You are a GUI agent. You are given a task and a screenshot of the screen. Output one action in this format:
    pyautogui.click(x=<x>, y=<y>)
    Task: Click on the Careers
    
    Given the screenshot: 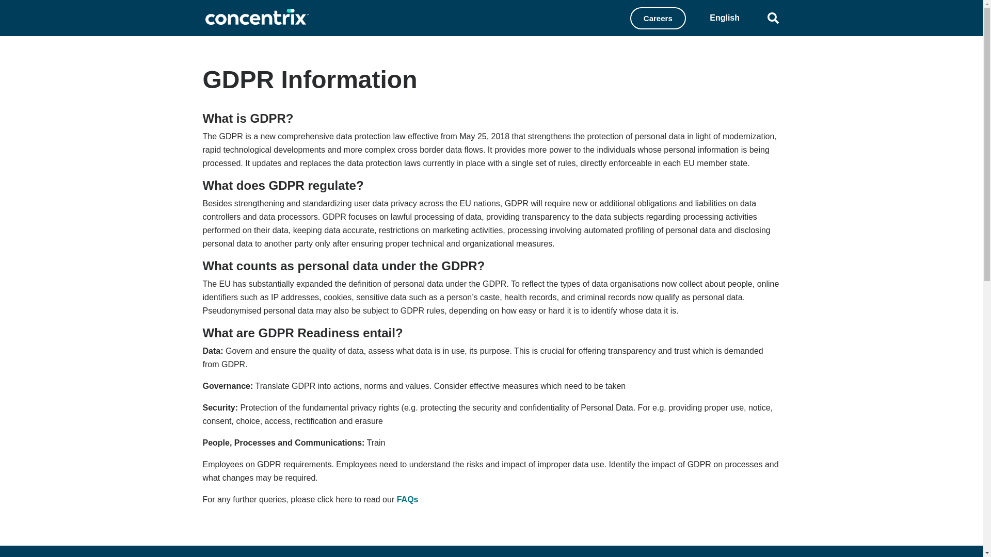 What is the action you would take?
    pyautogui.click(x=658, y=19)
    